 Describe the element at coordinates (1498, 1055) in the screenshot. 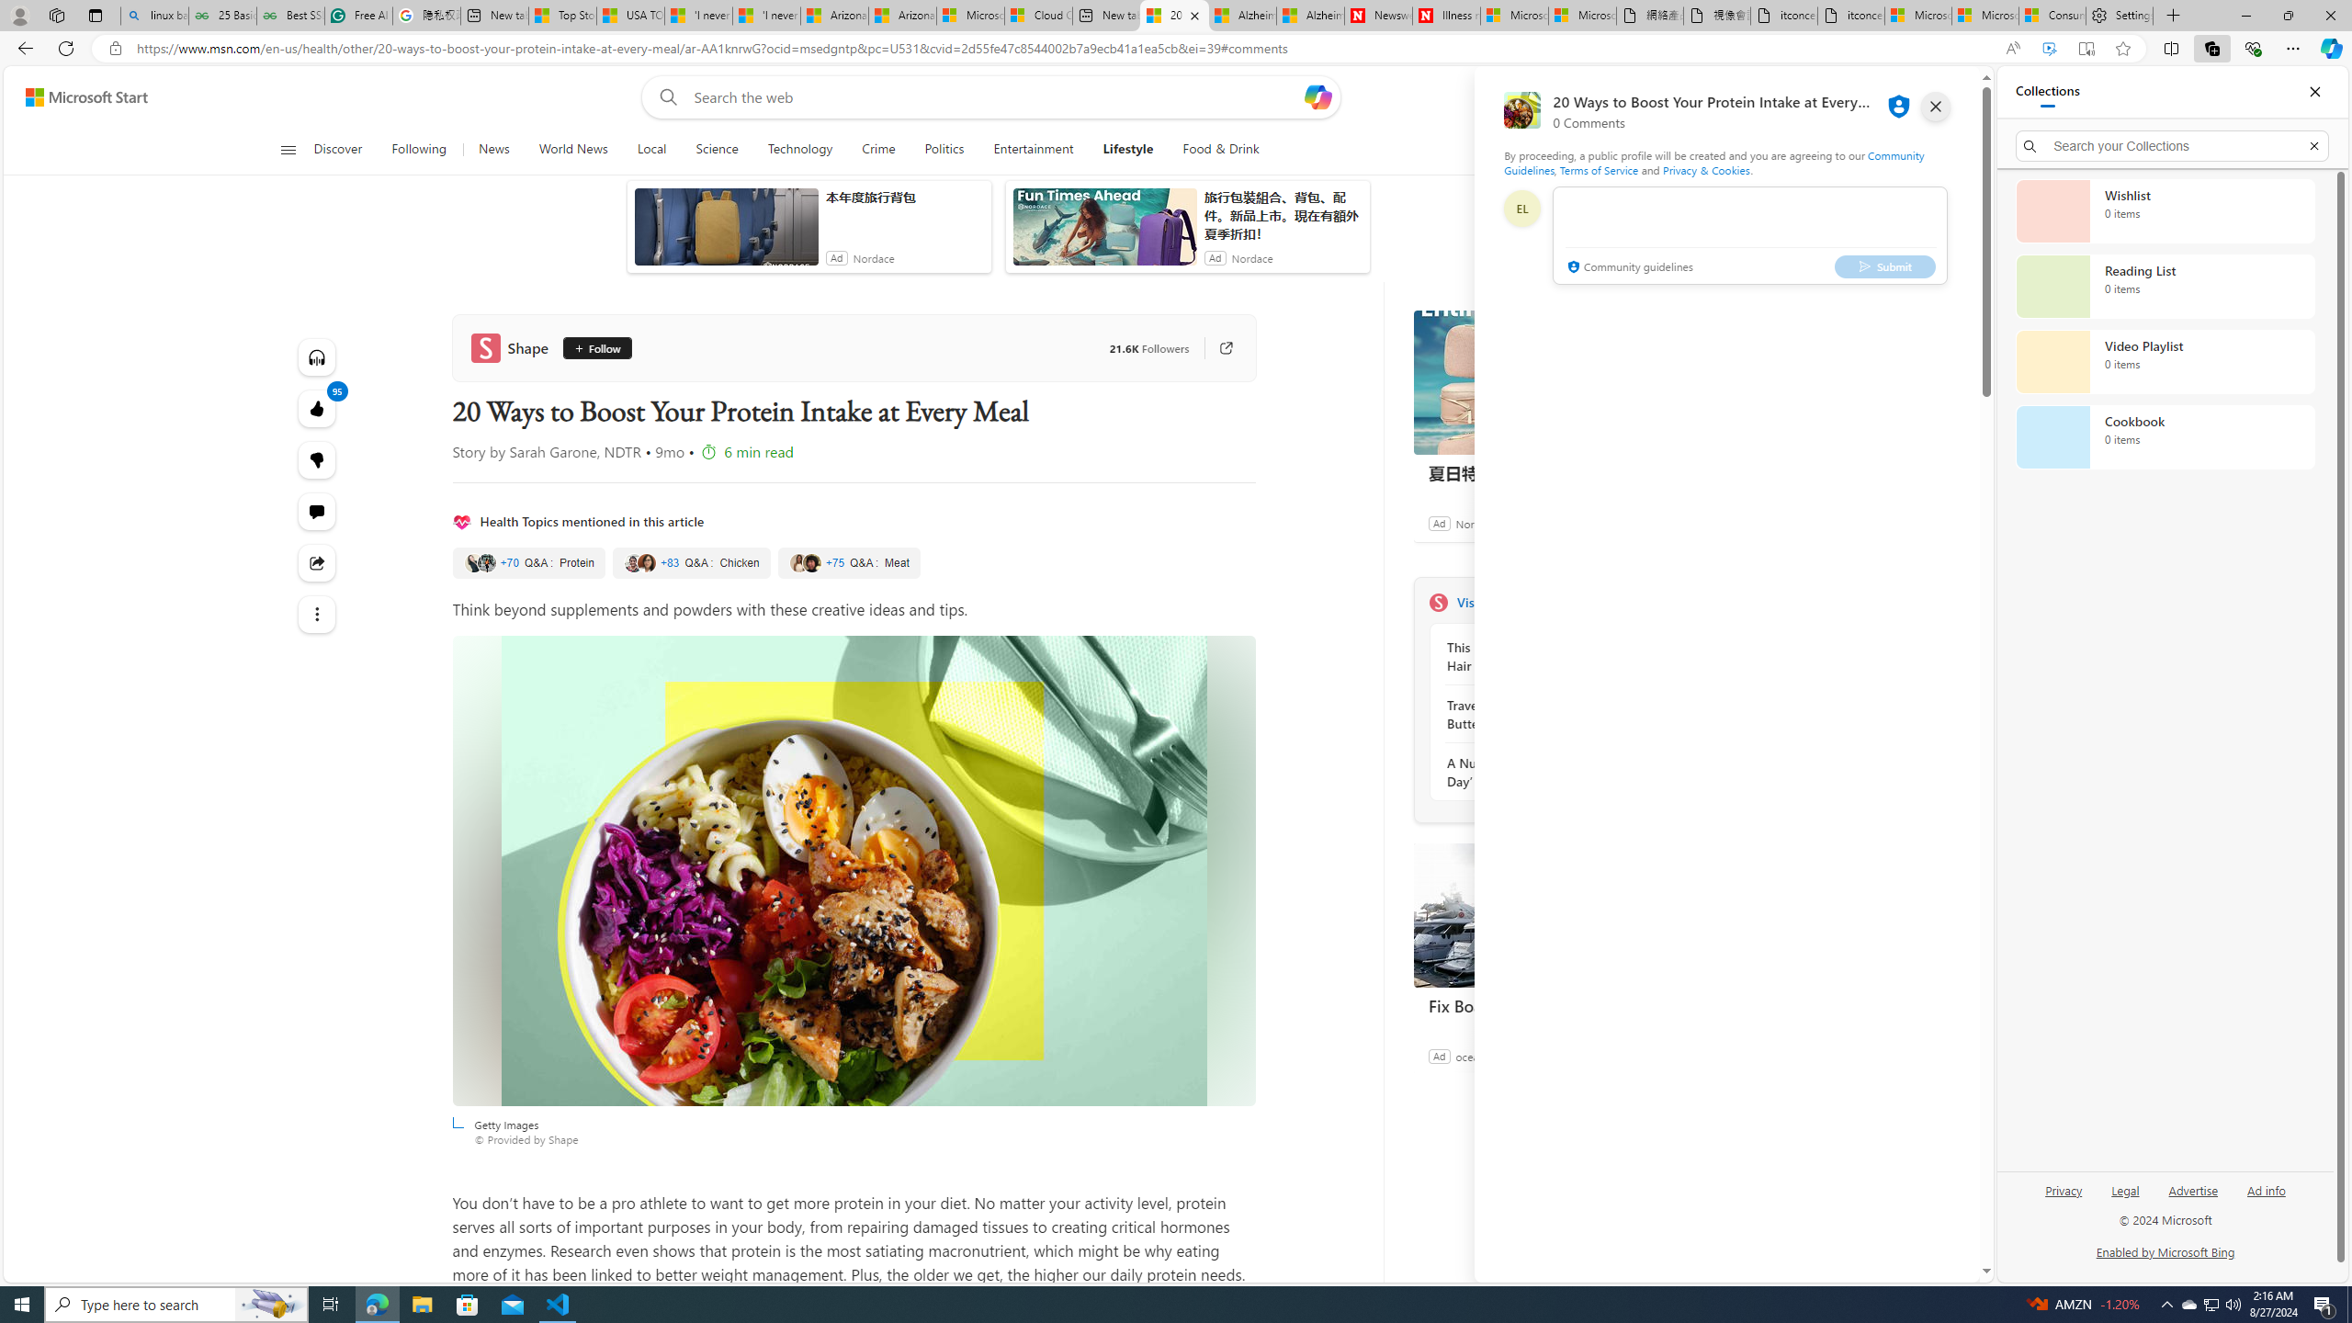

I see `oceanbluemarine` at that location.